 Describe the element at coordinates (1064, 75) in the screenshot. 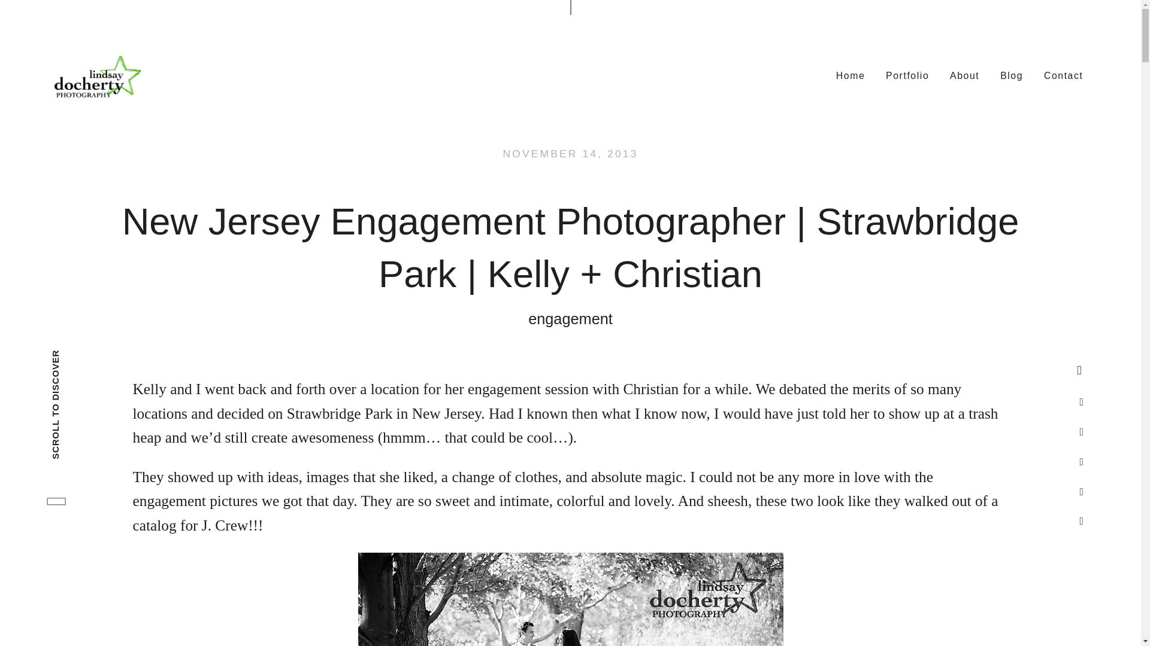

I see `Contact` at that location.